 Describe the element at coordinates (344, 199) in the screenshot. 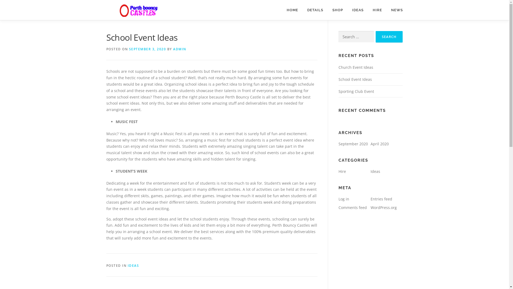

I see `Log in` at that location.